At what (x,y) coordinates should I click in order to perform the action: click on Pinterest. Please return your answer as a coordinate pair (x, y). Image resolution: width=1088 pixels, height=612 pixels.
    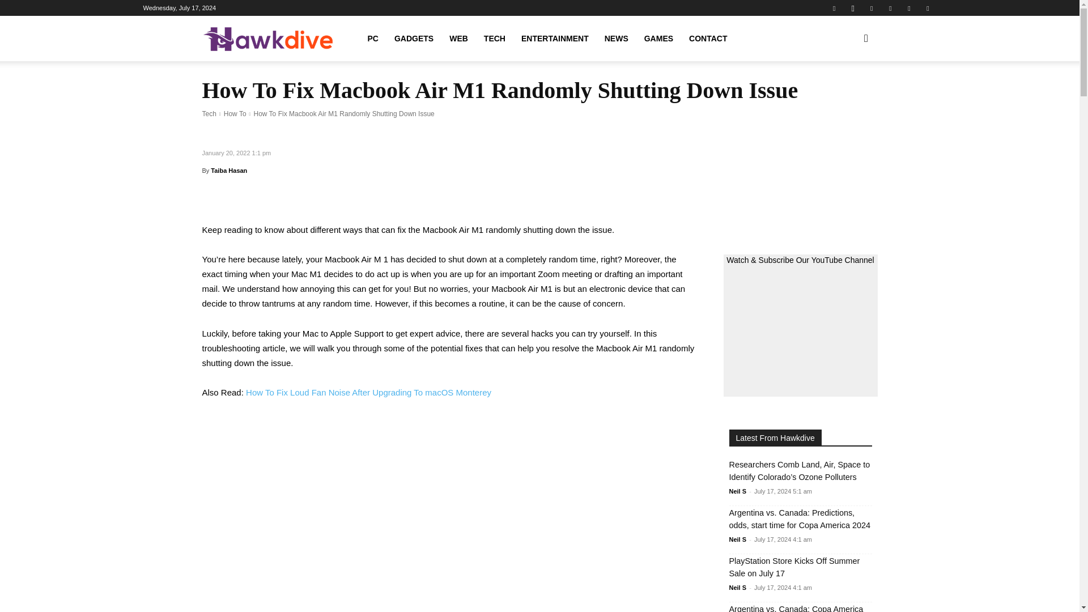
    Looking at the image, I should click on (872, 8).